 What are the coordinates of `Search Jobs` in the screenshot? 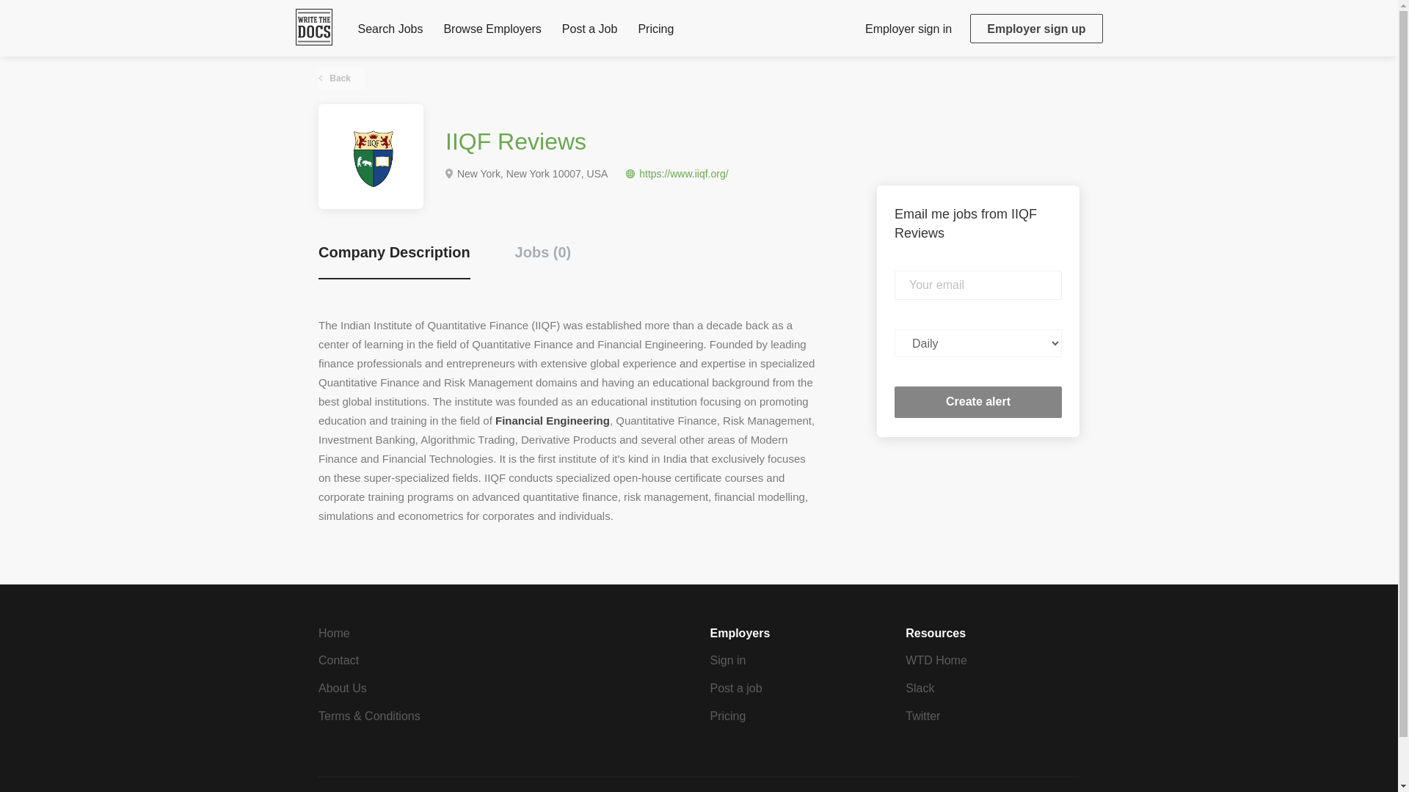 It's located at (390, 32).